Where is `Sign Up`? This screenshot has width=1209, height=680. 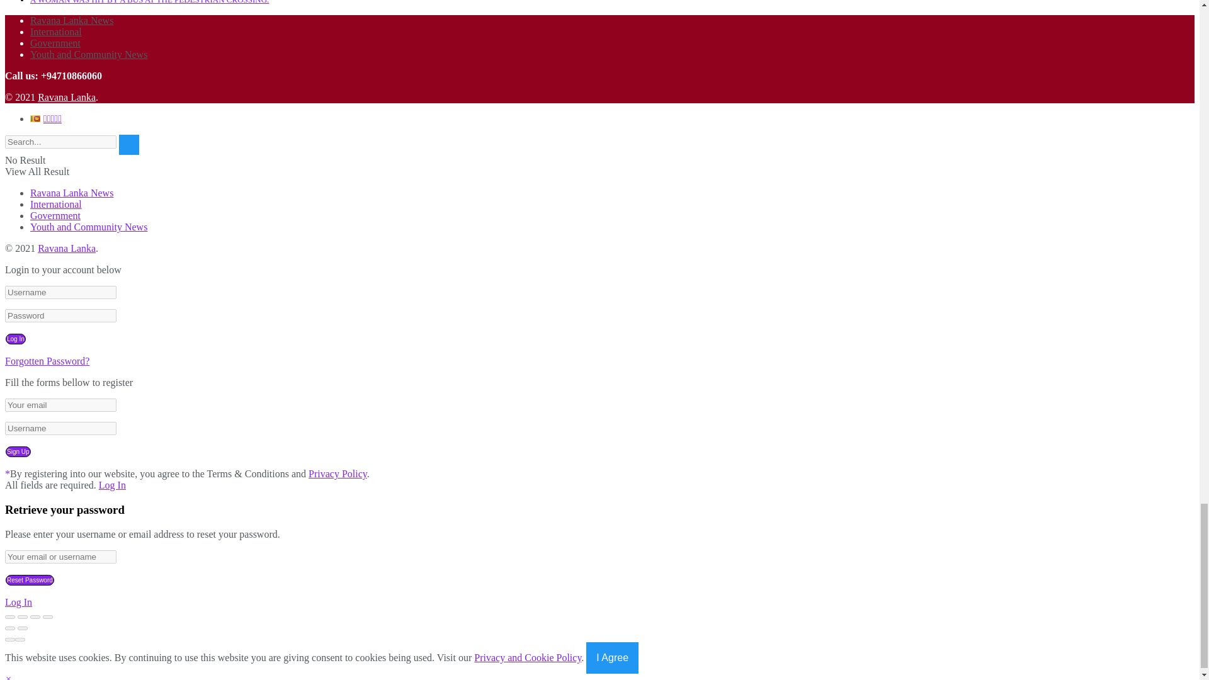 Sign Up is located at coordinates (18, 451).